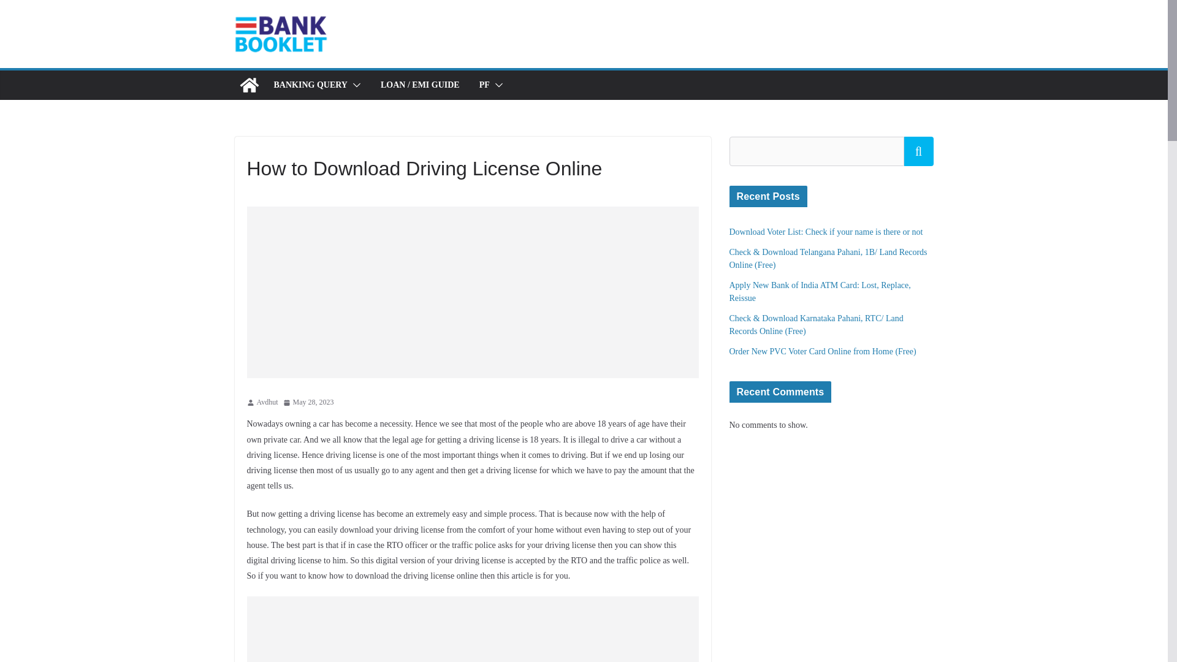  Describe the element at coordinates (310, 85) in the screenshot. I see `BANKING QUERY` at that location.